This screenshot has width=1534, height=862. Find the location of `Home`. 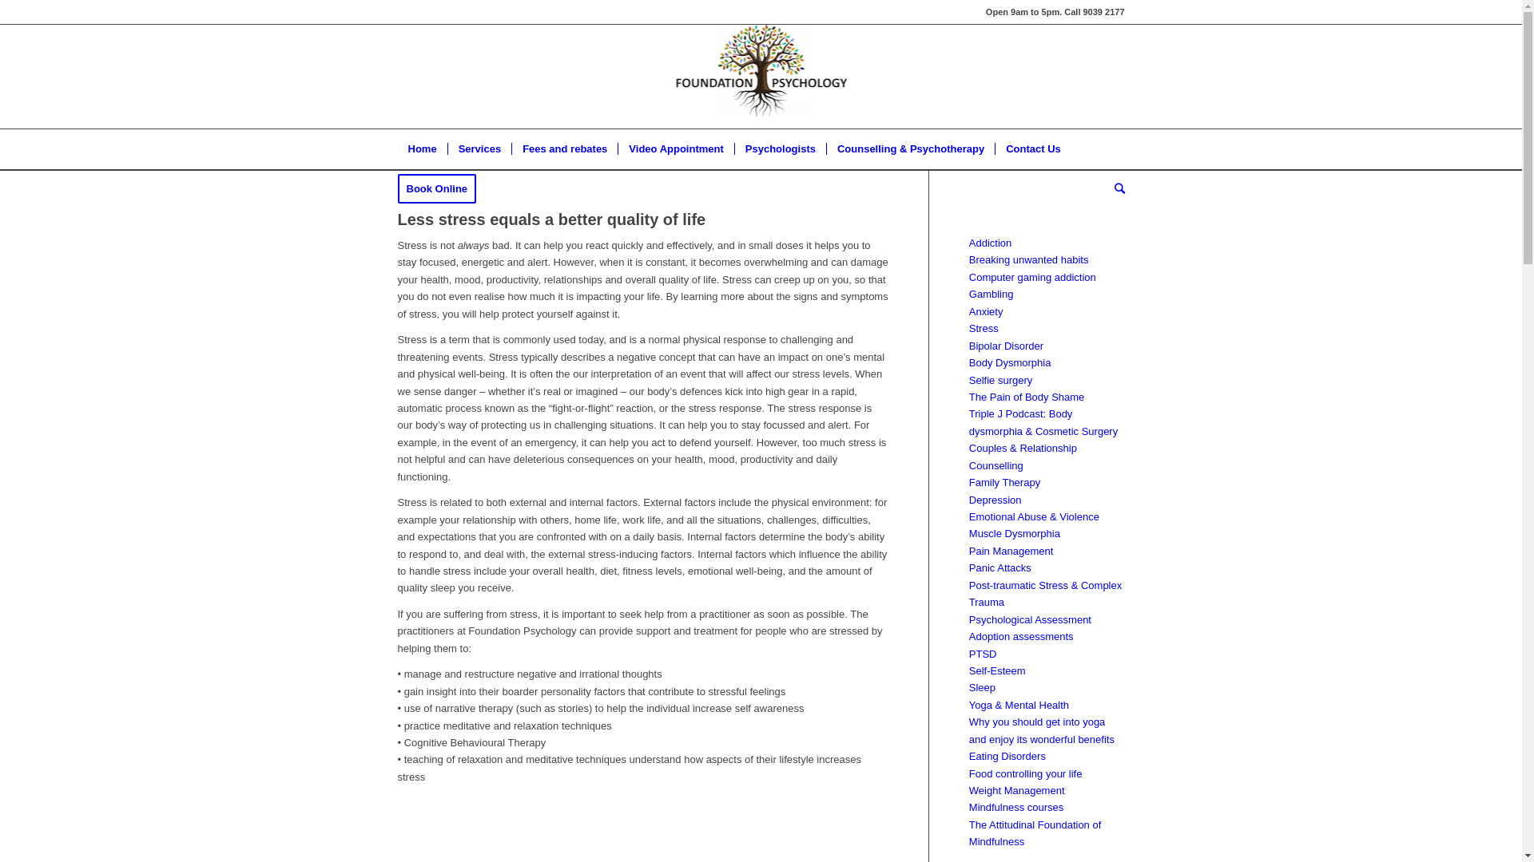

Home is located at coordinates (423, 149).